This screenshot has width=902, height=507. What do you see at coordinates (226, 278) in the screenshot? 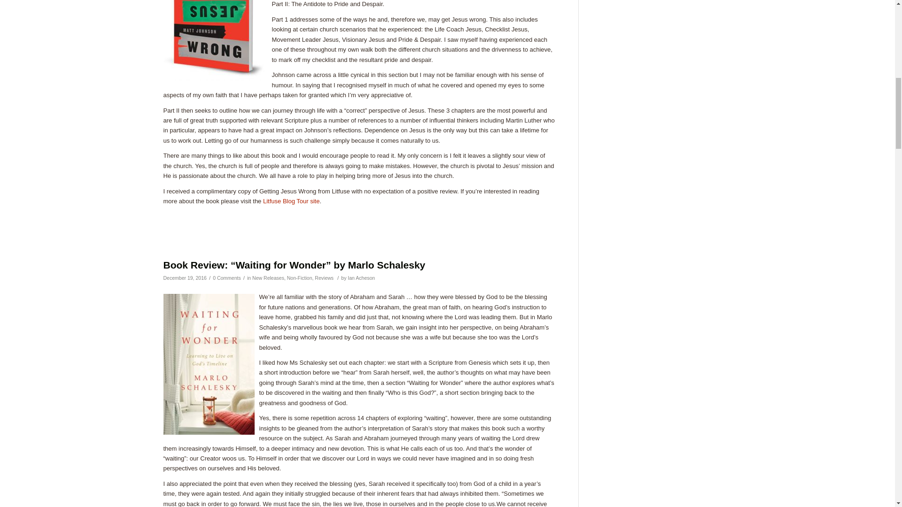
I see `0 Comments` at bounding box center [226, 278].